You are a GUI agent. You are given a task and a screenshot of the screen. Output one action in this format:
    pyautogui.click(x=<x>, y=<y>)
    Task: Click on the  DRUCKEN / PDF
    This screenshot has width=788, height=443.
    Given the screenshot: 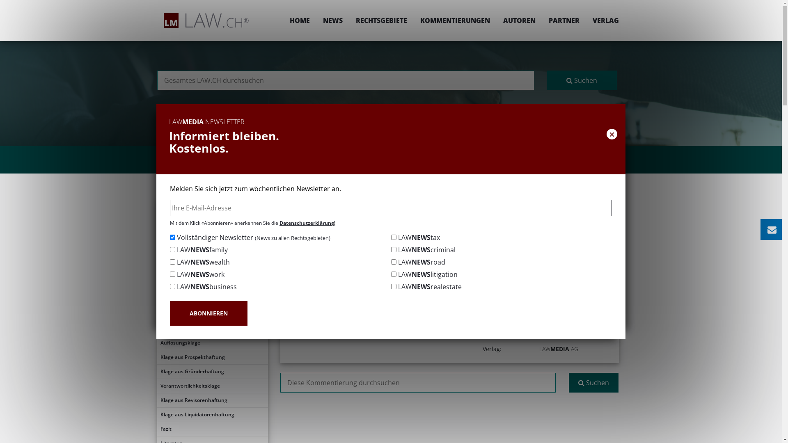 What is the action you would take?
    pyautogui.click(x=593, y=231)
    